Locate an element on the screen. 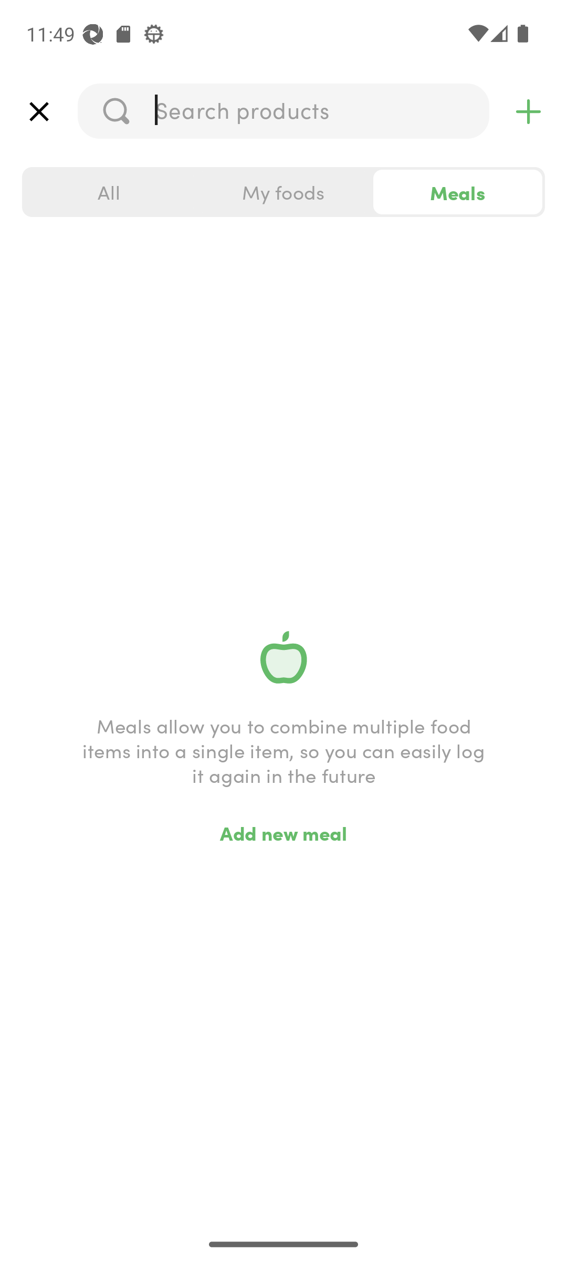 The width and height of the screenshot is (567, 1261). All is located at coordinates (109, 192).